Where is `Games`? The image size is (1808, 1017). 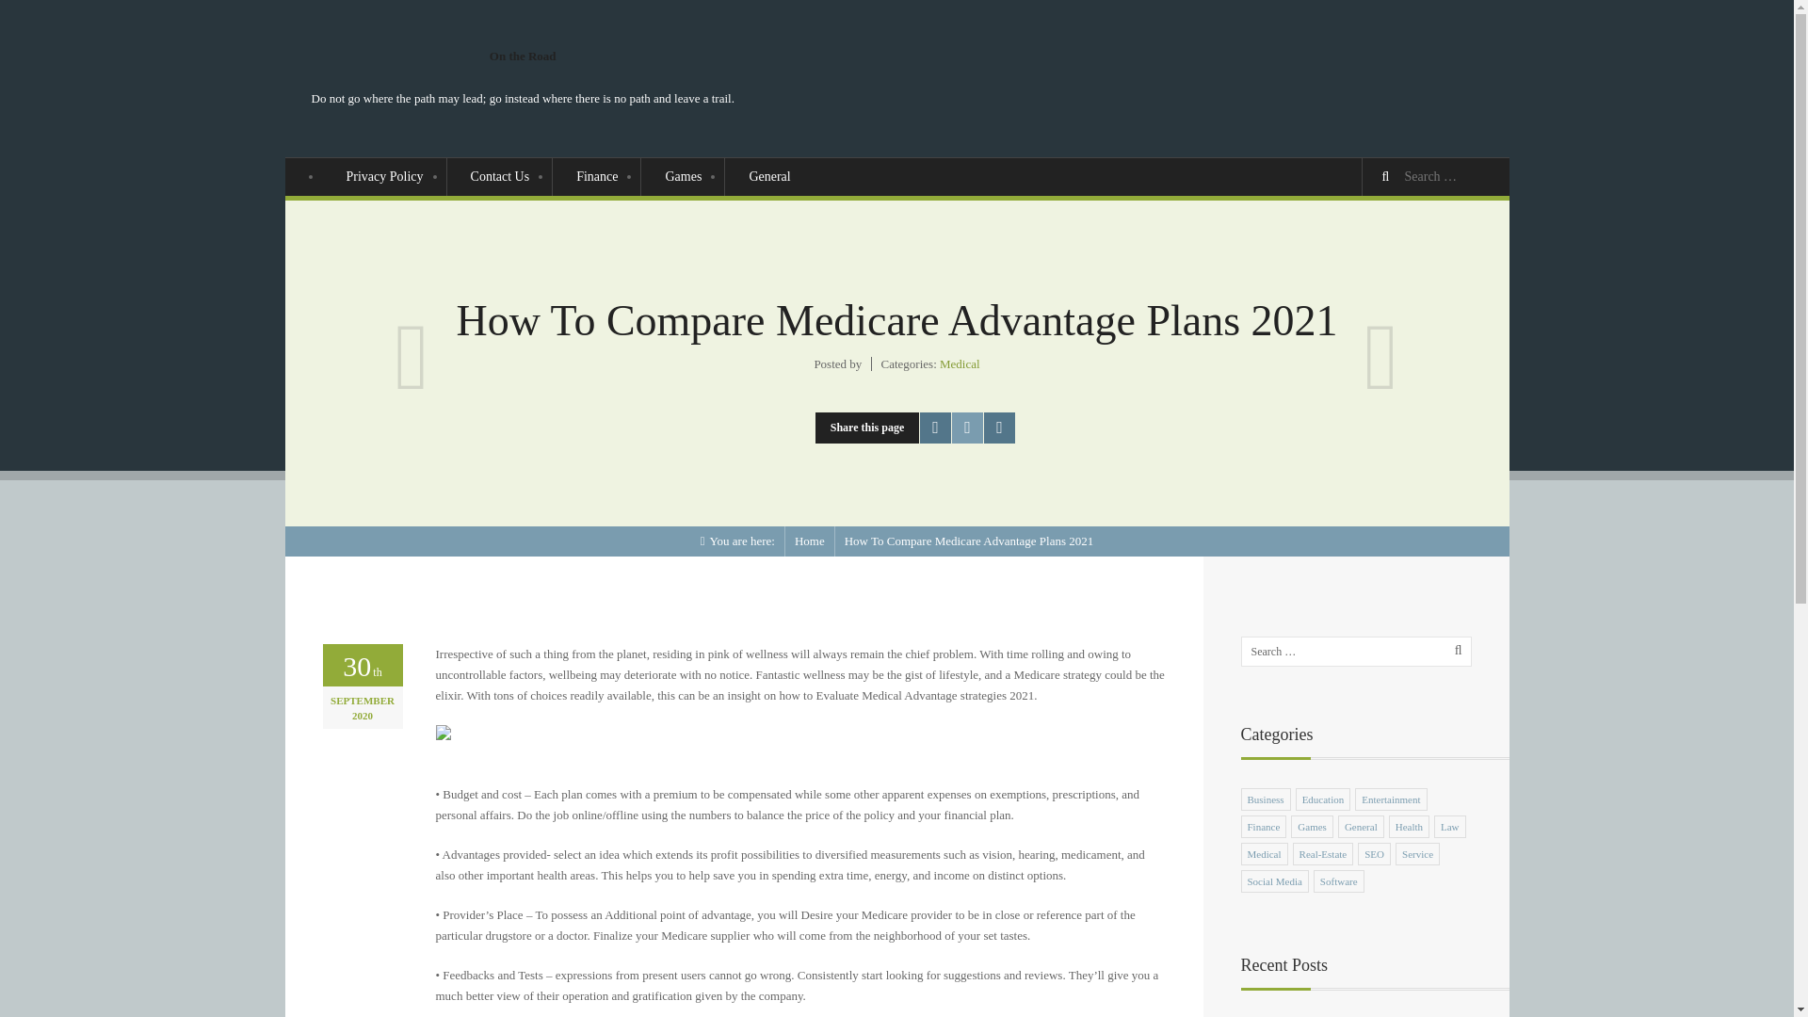
Games is located at coordinates (1313, 827).